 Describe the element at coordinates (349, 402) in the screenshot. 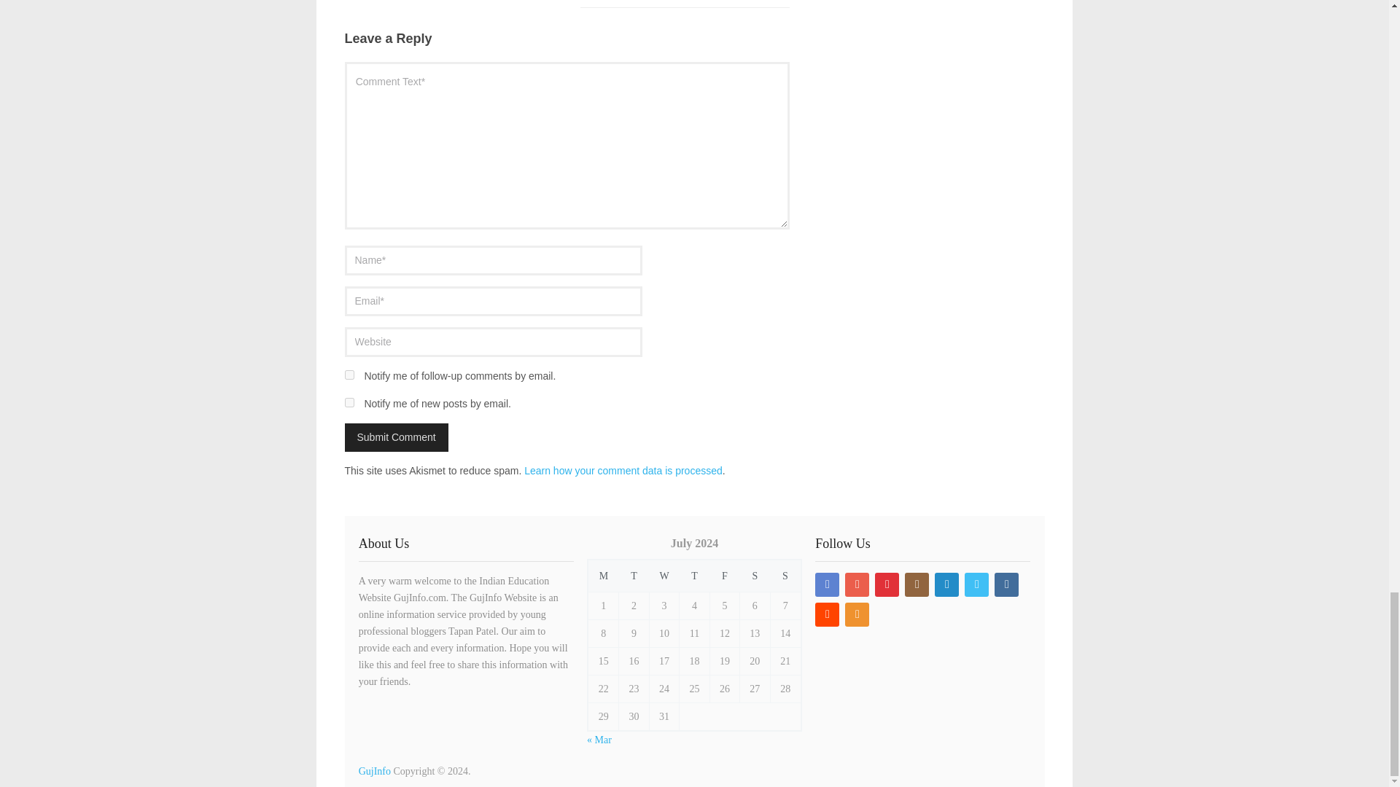

I see `subscribe` at that location.